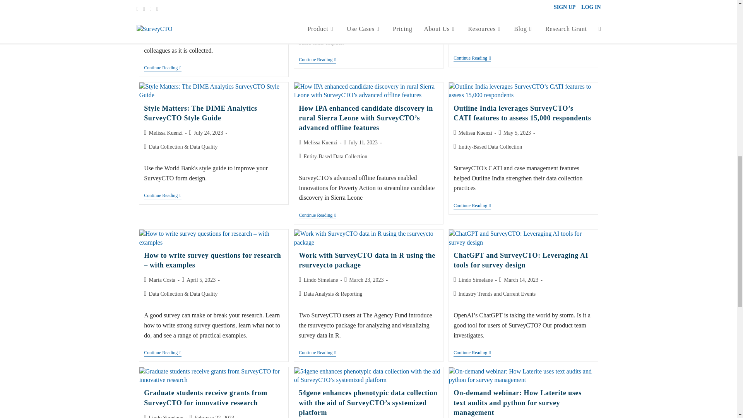 The image size is (743, 418). What do you see at coordinates (162, 280) in the screenshot?
I see `Posts by Marta Costa` at bounding box center [162, 280].